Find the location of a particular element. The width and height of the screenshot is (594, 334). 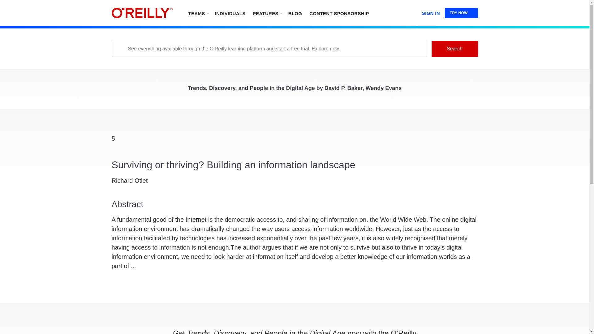

BLOG is located at coordinates (295, 13).